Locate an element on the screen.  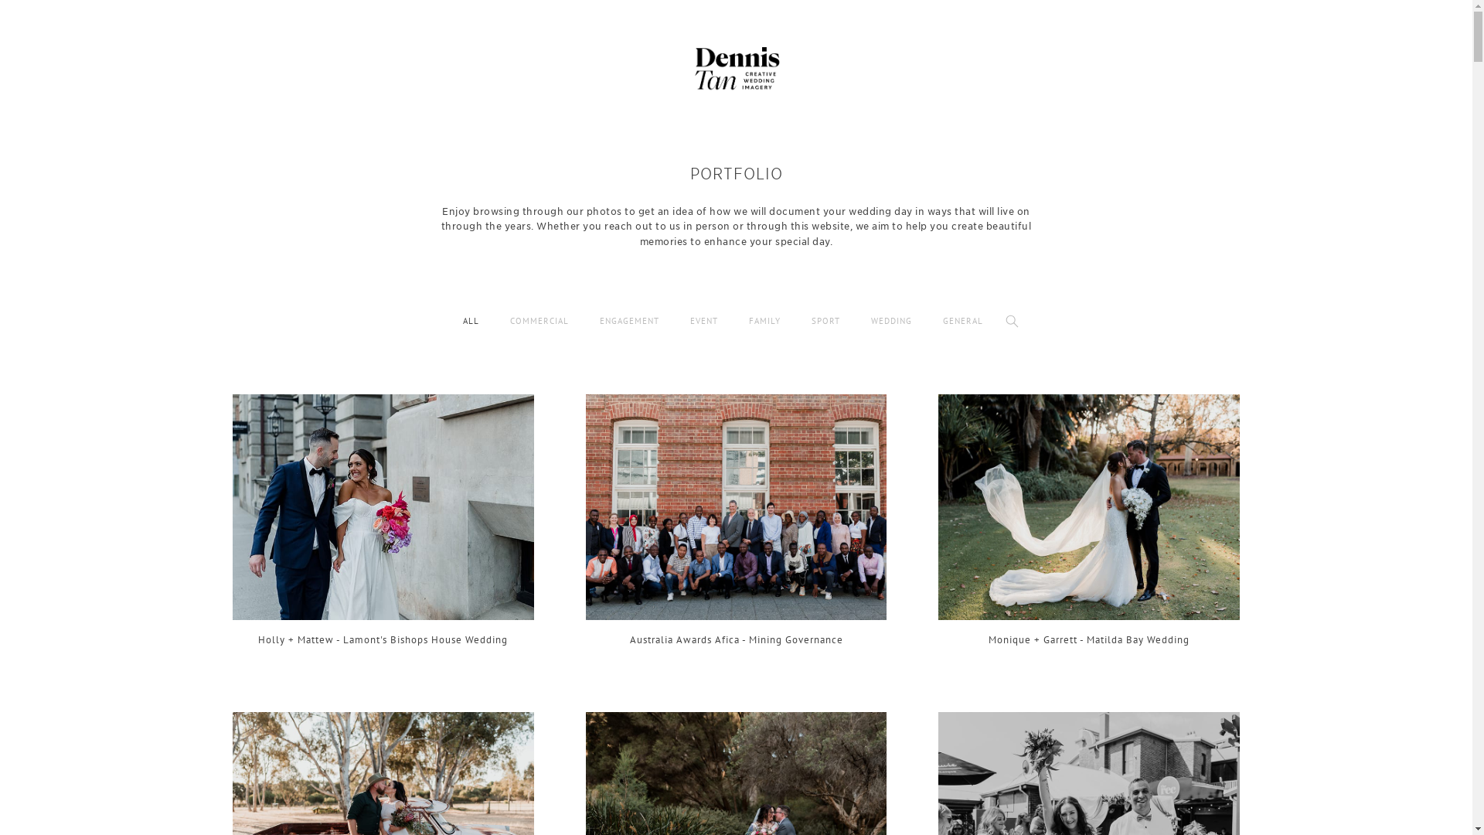
COMMERCIAL is located at coordinates (539, 322).